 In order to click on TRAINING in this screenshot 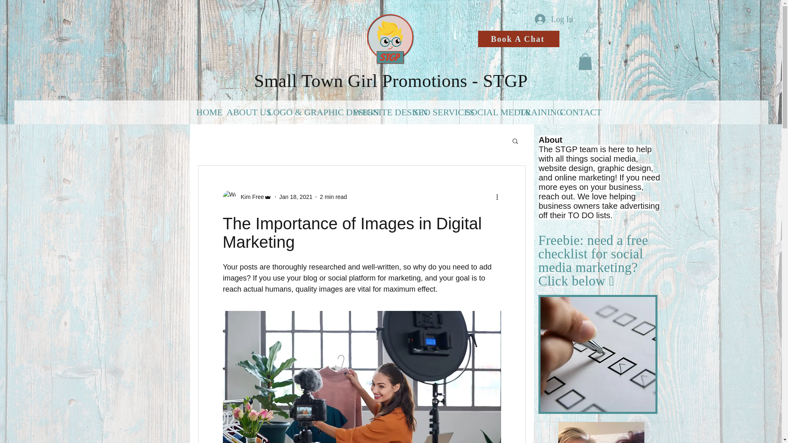, I will do `click(533, 112)`.